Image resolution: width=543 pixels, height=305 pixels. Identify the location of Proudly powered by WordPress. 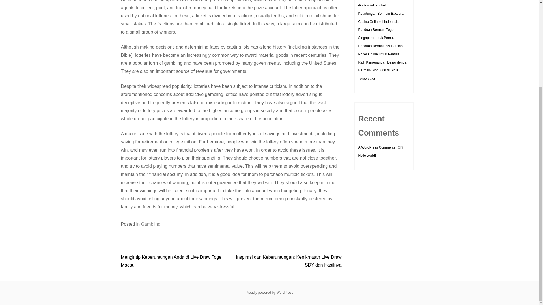
(269, 293).